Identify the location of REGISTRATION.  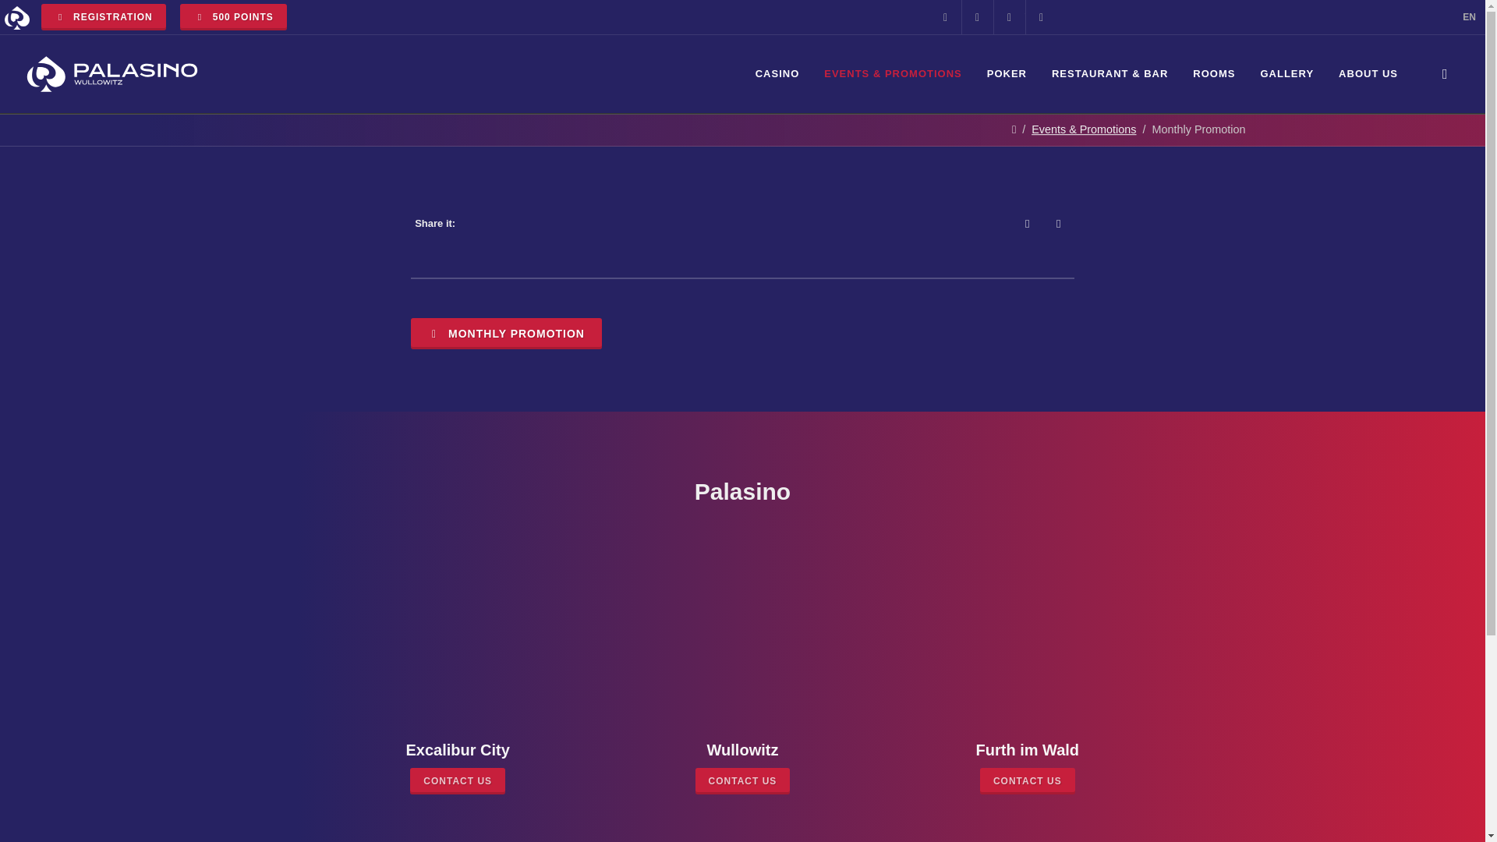
(104, 17).